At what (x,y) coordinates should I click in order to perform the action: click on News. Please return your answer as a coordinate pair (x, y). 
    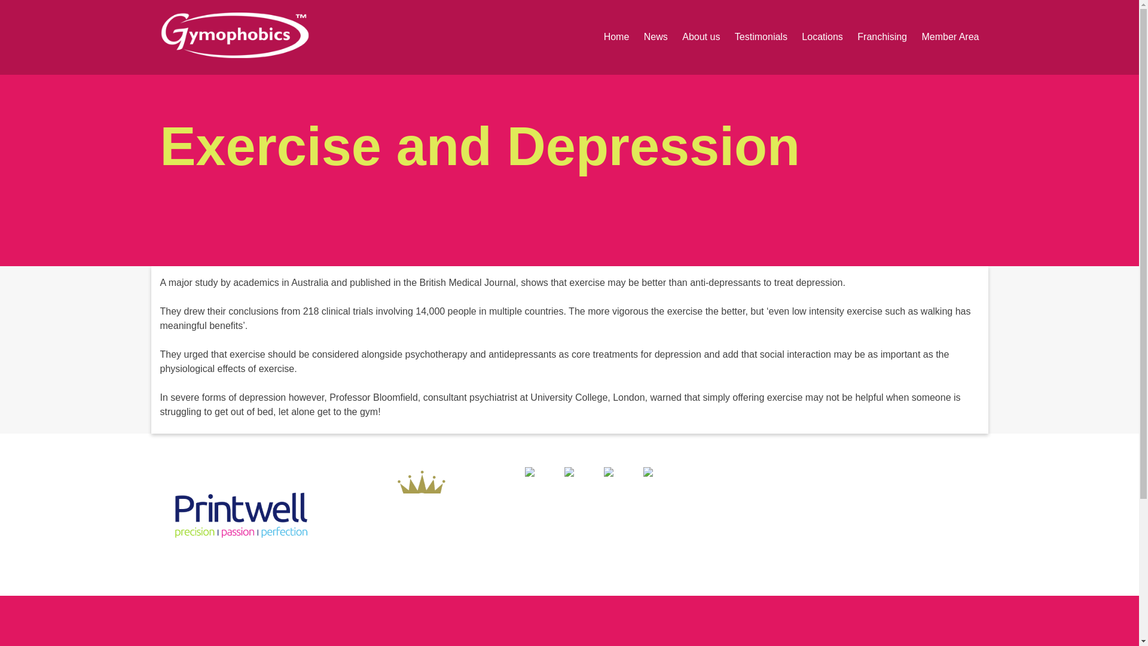
    Looking at the image, I should click on (650, 37).